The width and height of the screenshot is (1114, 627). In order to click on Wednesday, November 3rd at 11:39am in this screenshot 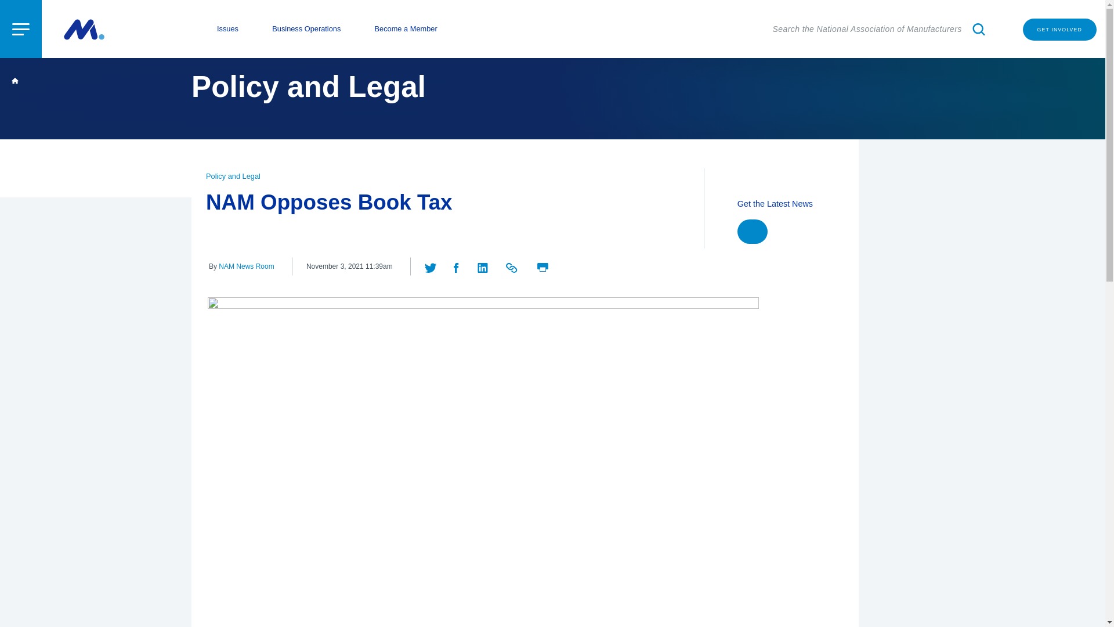, I will do `click(349, 266)`.